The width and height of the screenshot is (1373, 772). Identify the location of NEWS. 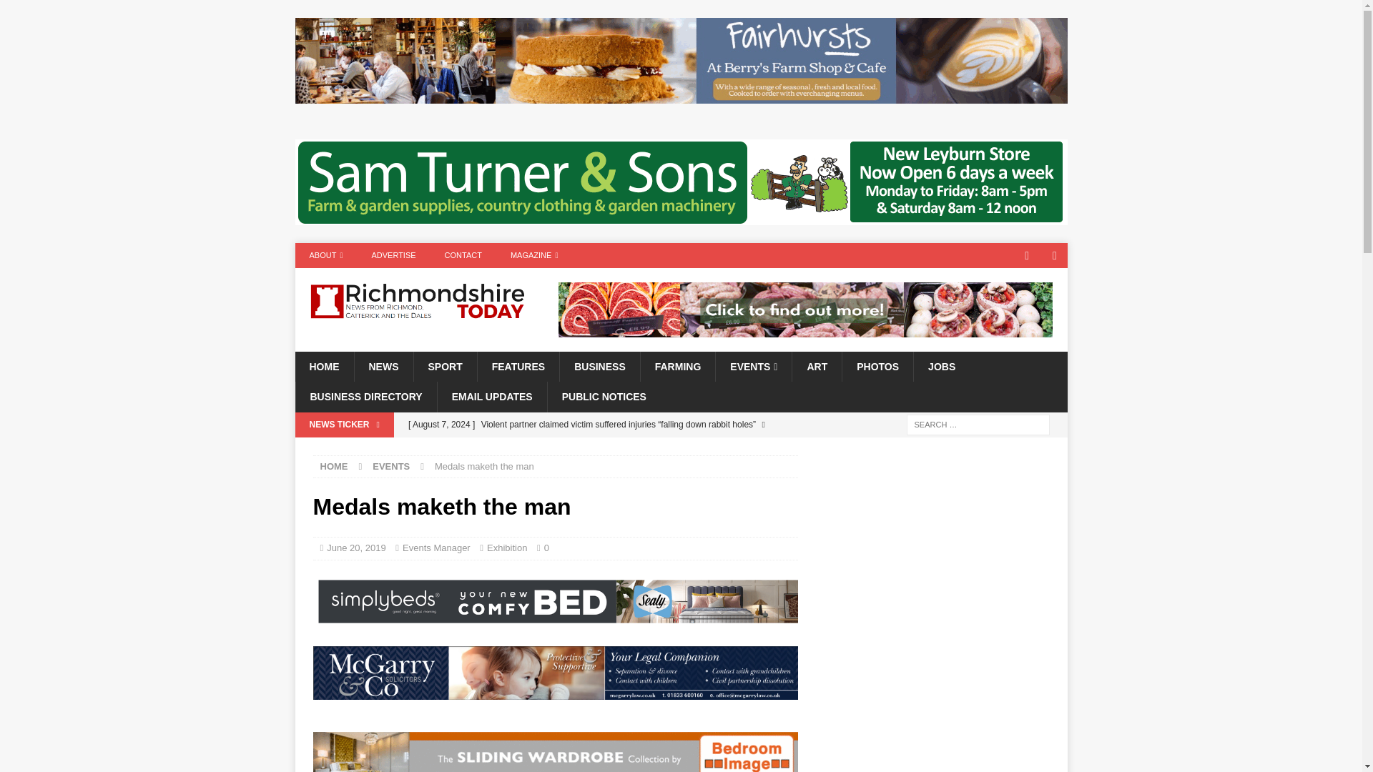
(383, 366).